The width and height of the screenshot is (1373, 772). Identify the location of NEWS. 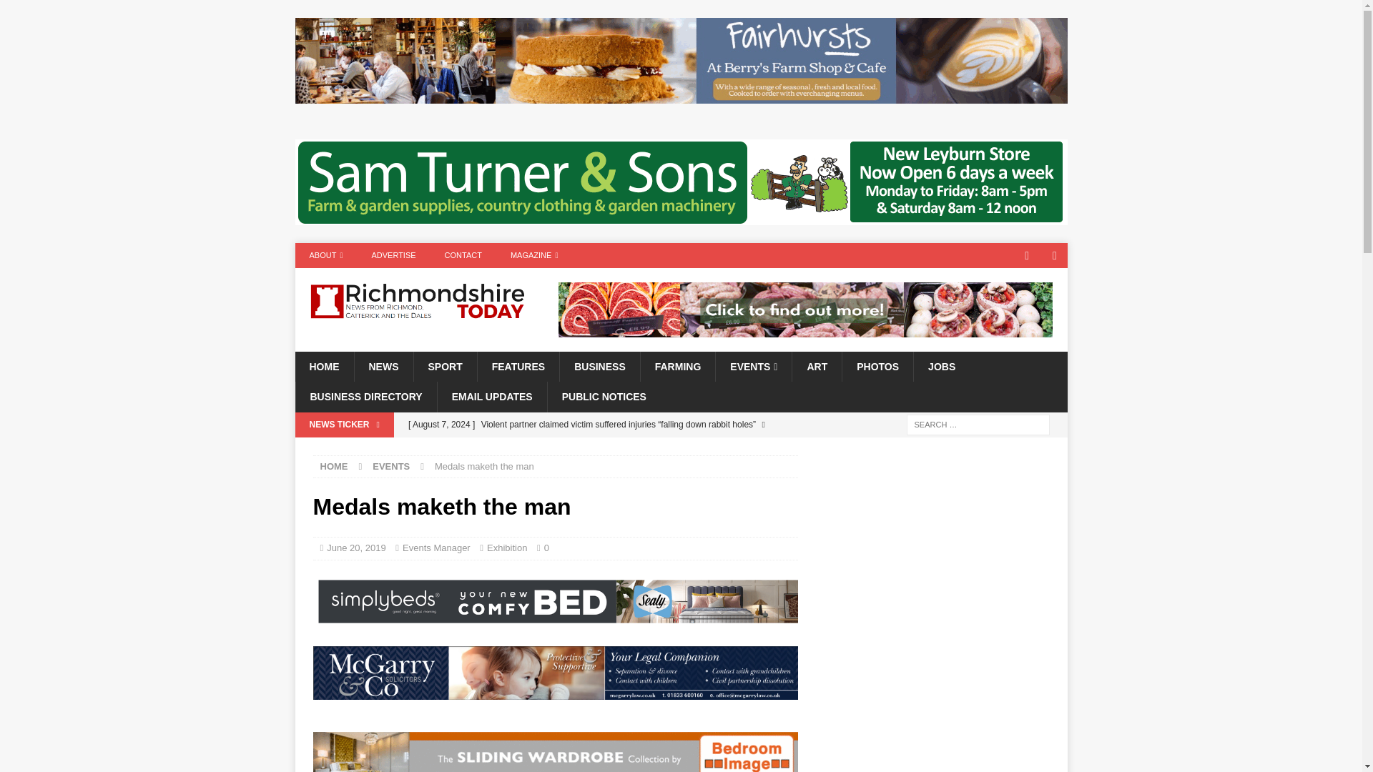
(383, 366).